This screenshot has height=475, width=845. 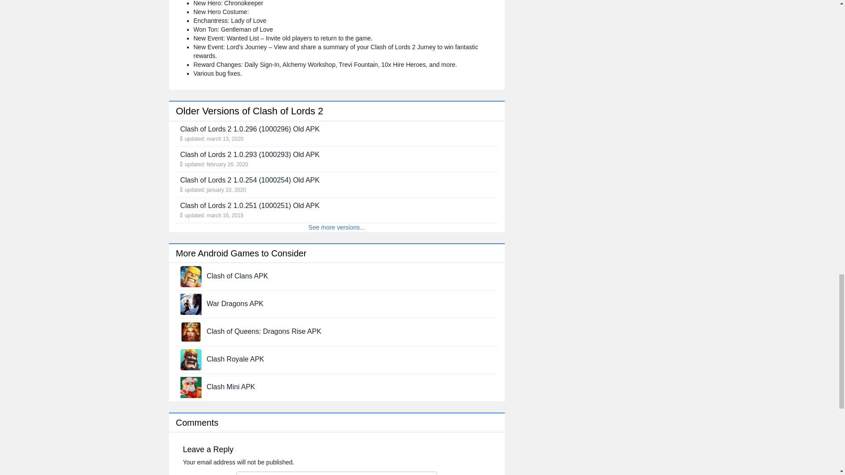 What do you see at coordinates (191, 386) in the screenshot?
I see `Clash Mini Latest Version 1.2592.1 APK Download` at bounding box center [191, 386].